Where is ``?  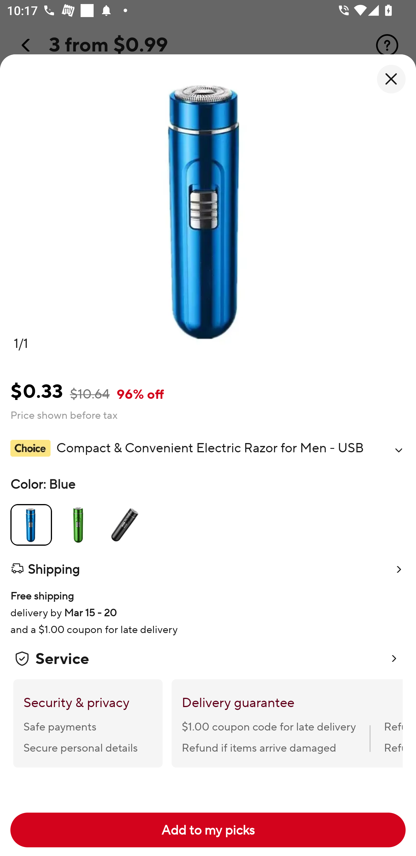
 is located at coordinates (399, 450).